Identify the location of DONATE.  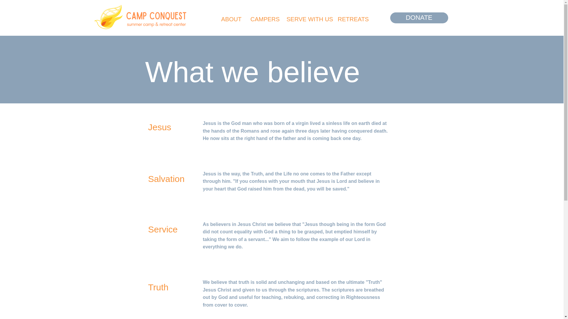
(419, 18).